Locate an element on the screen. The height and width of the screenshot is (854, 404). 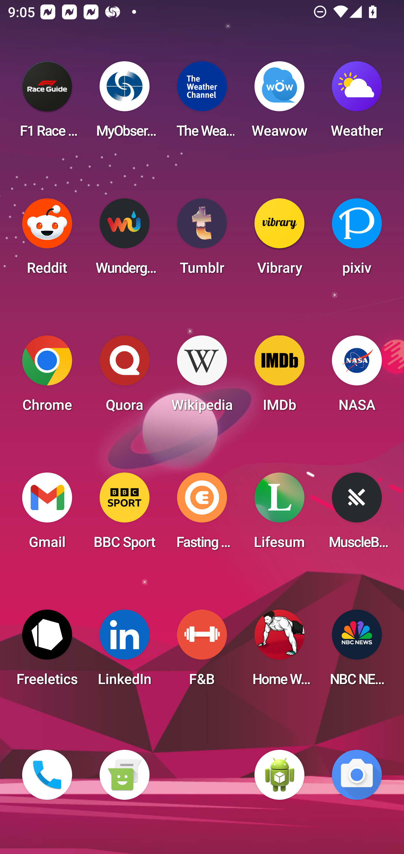
LinkedIn is located at coordinates (124, 651).